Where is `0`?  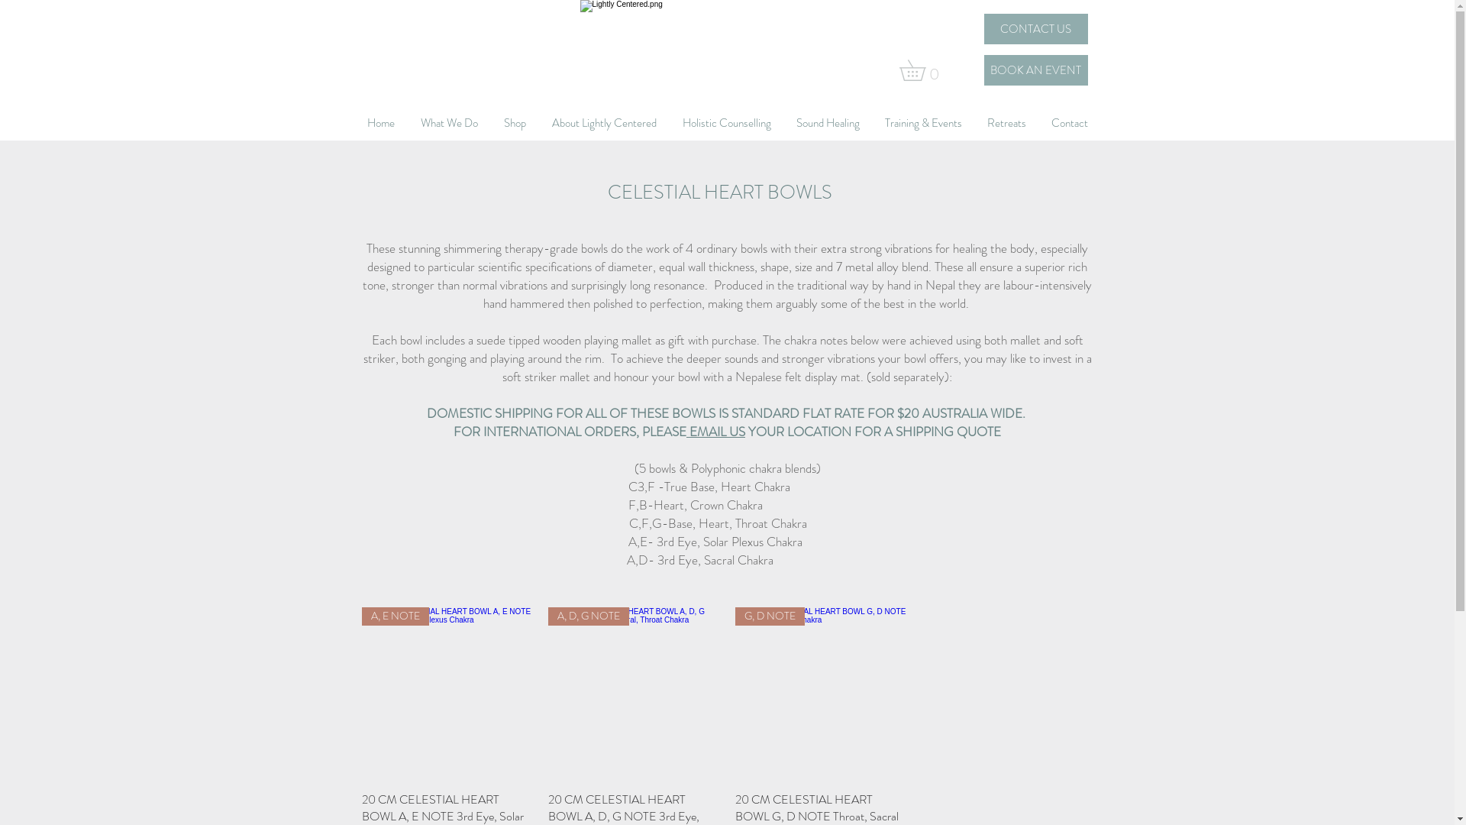 0 is located at coordinates (922, 70).